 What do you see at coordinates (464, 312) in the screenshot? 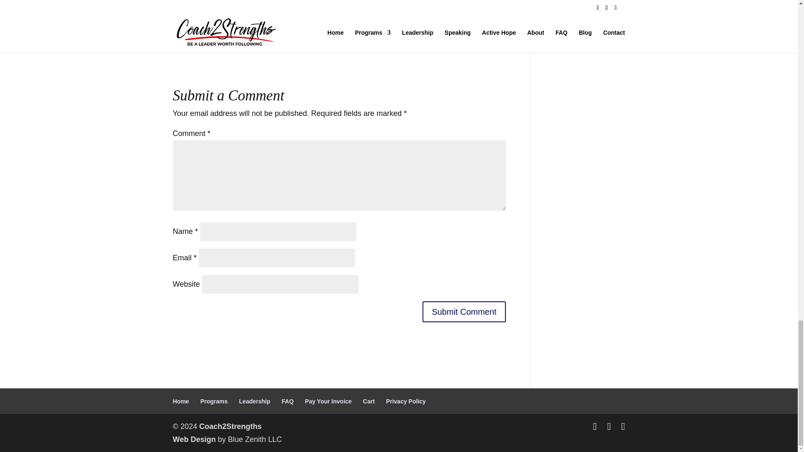
I see `Submit Comment` at bounding box center [464, 312].